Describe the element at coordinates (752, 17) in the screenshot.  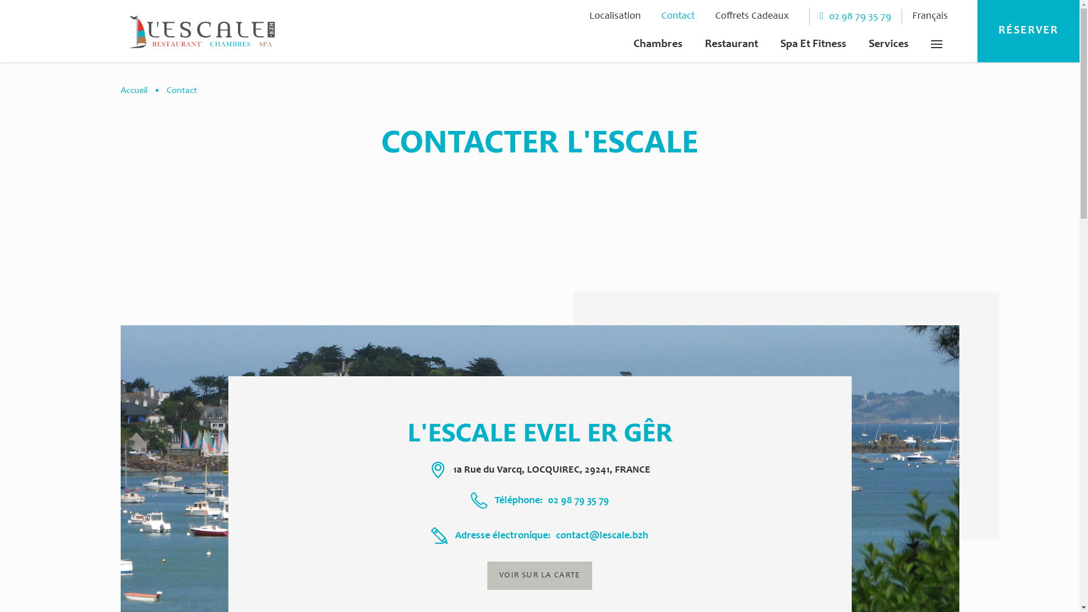
I see `Coffrets Cadeaux` at that location.